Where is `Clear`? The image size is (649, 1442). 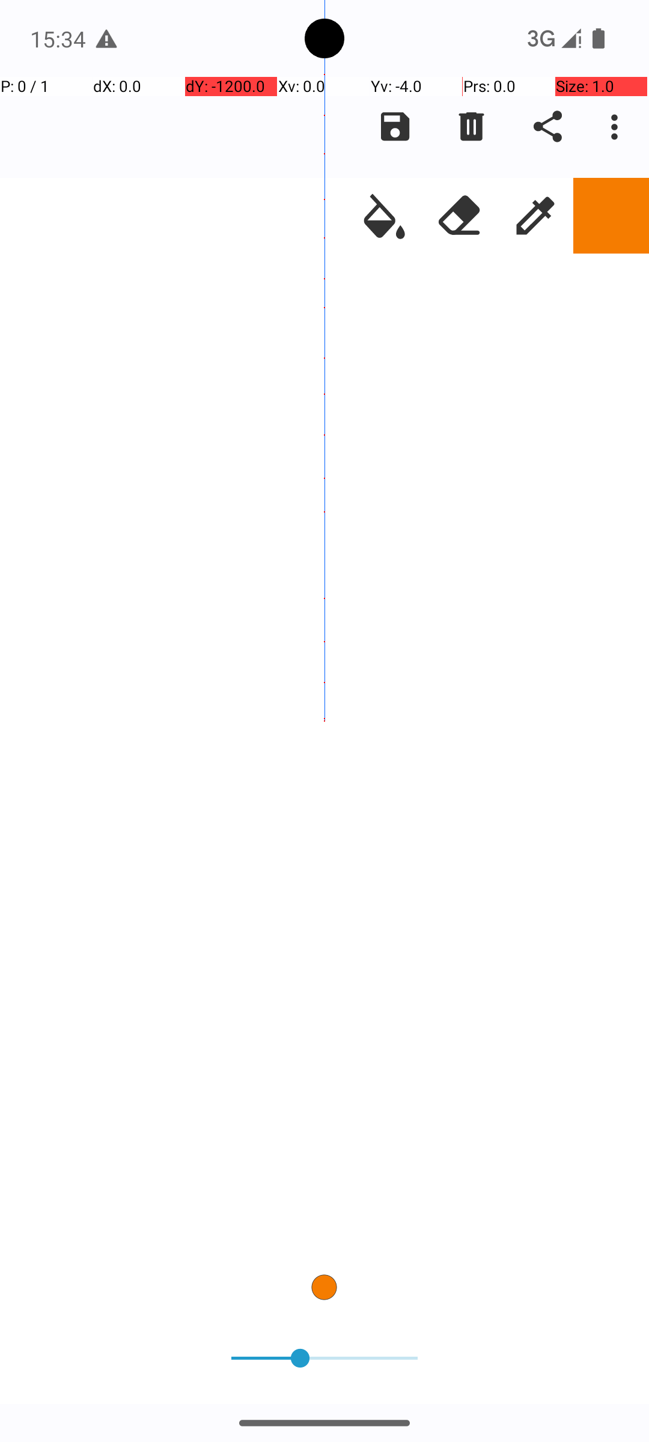 Clear is located at coordinates (471, 127).